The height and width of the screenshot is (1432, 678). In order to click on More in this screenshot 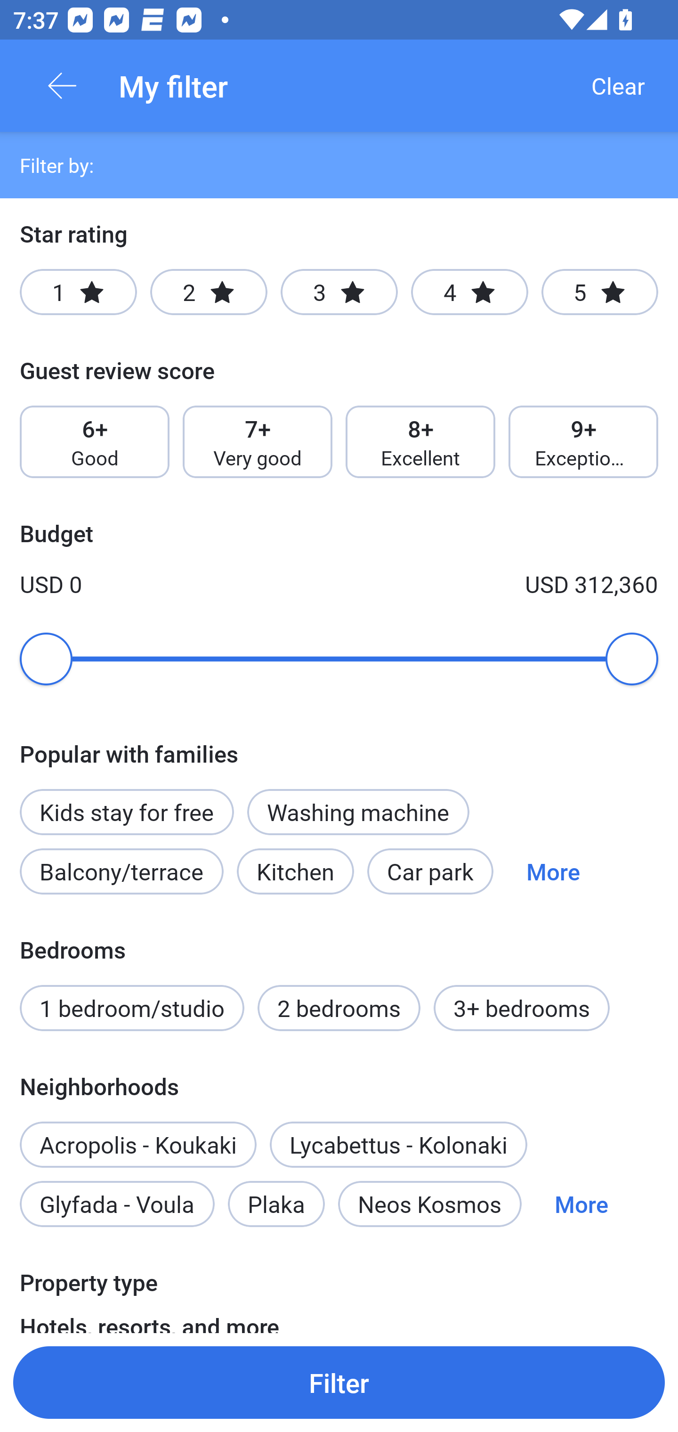, I will do `click(581, 1203)`.